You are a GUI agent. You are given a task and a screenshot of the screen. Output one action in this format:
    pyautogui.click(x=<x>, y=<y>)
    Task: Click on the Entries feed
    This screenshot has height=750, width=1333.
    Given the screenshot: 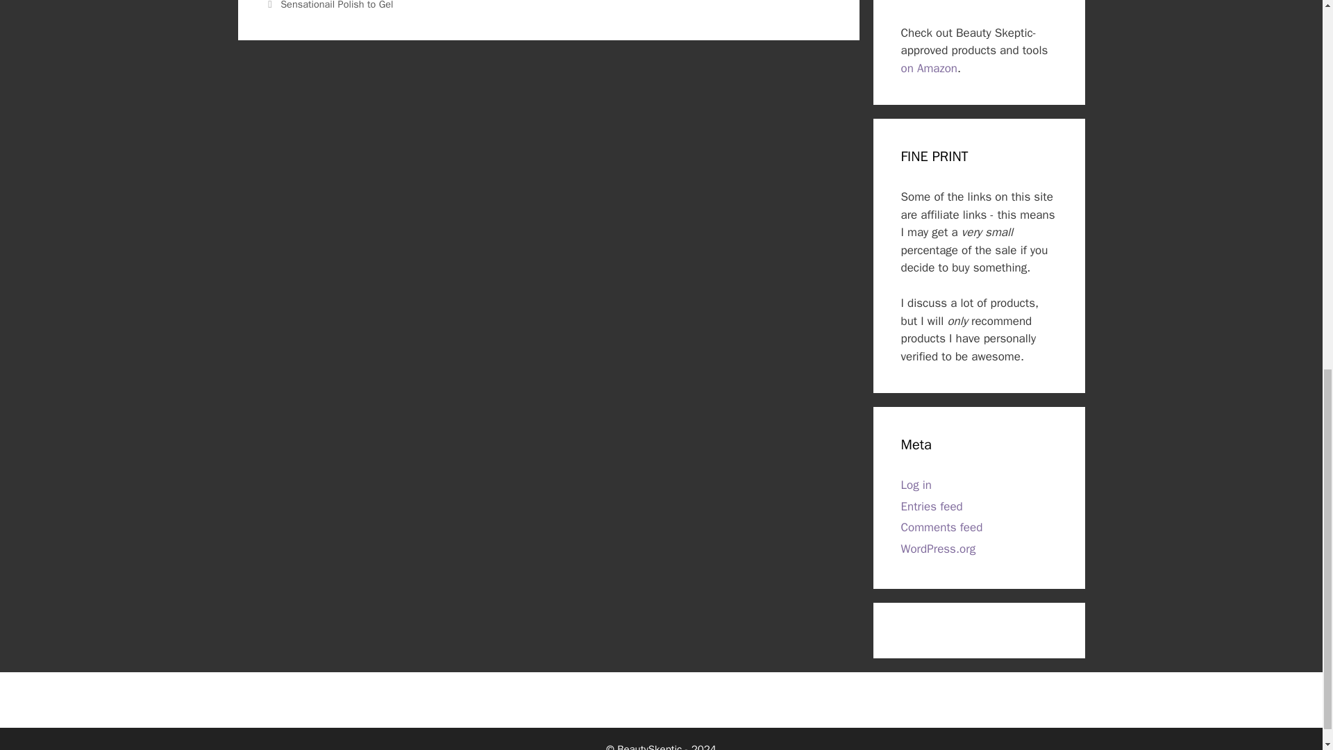 What is the action you would take?
    pyautogui.click(x=932, y=506)
    